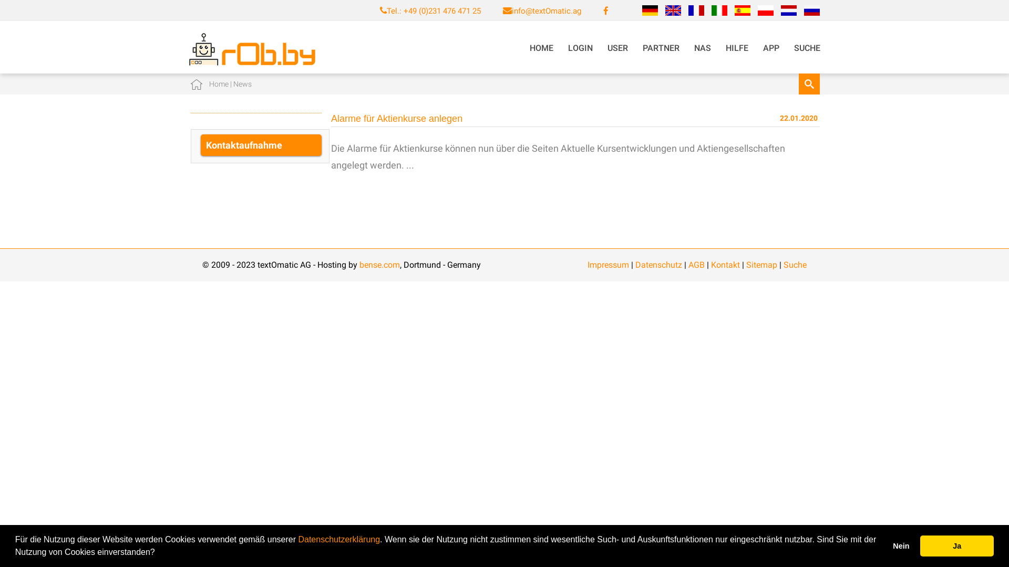 This screenshot has height=567, width=1009. Describe the element at coordinates (957, 546) in the screenshot. I see `Ja` at that location.